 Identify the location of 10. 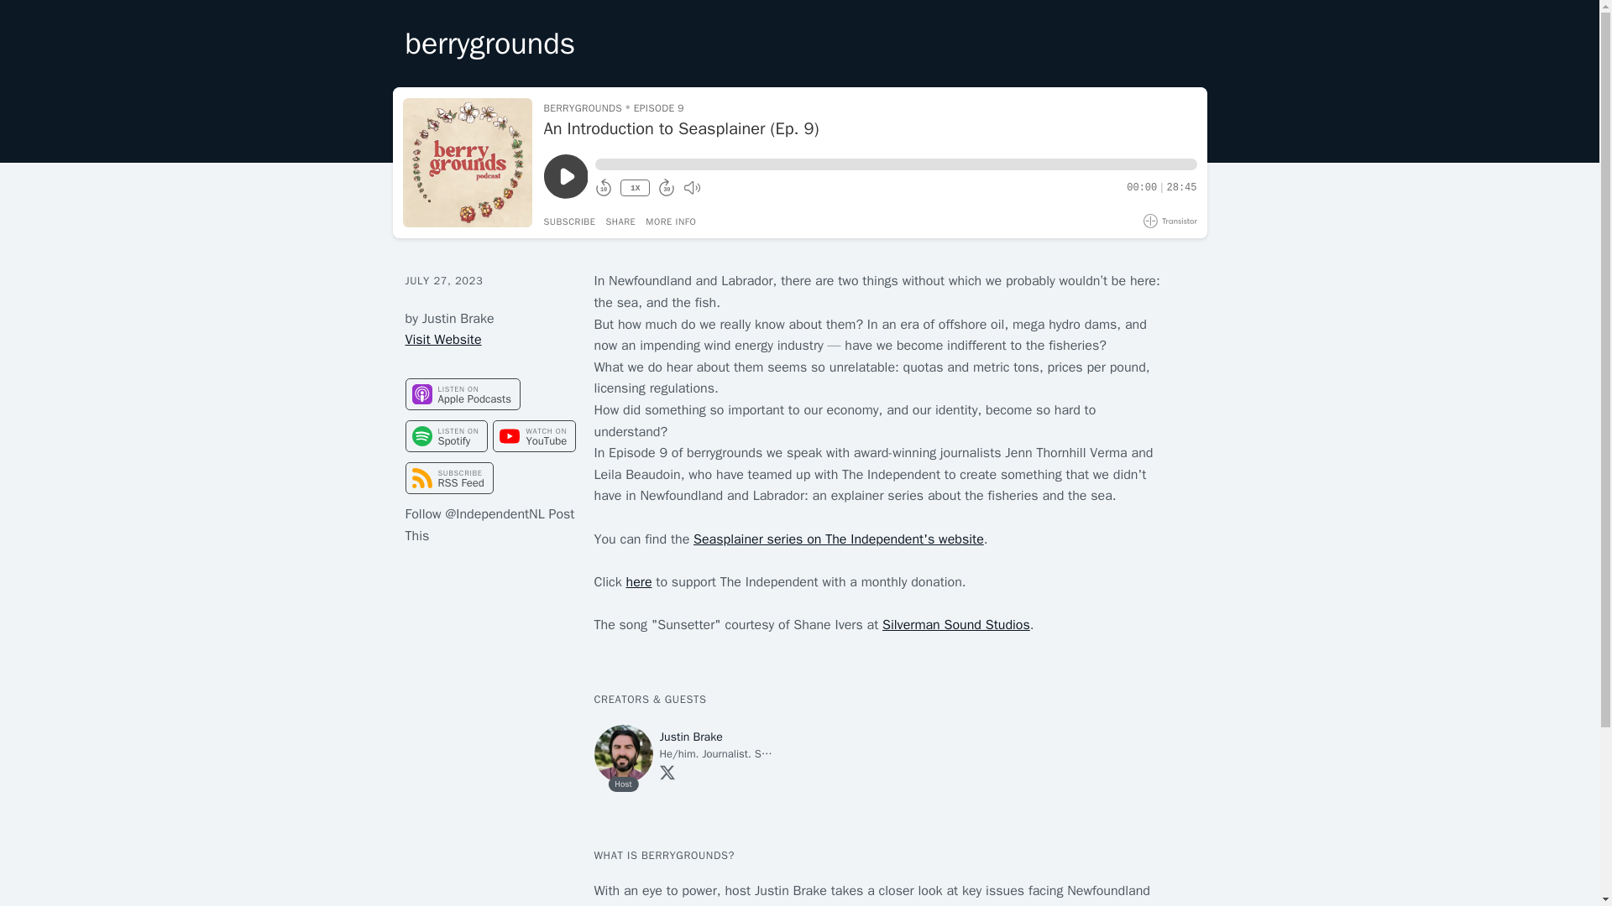
(603, 188).